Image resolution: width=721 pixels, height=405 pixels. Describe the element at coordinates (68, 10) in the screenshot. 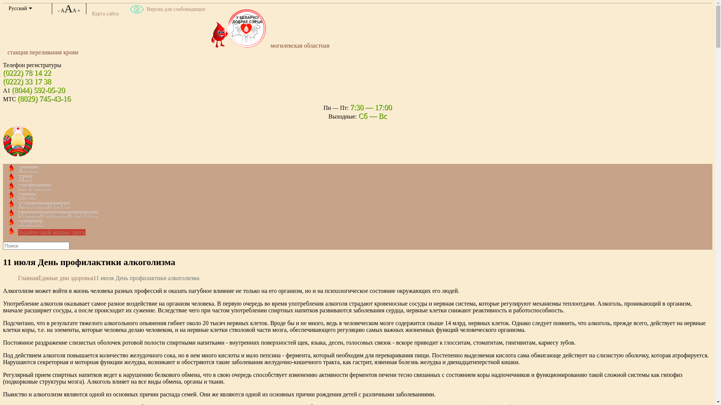

I see `AAA` at that location.